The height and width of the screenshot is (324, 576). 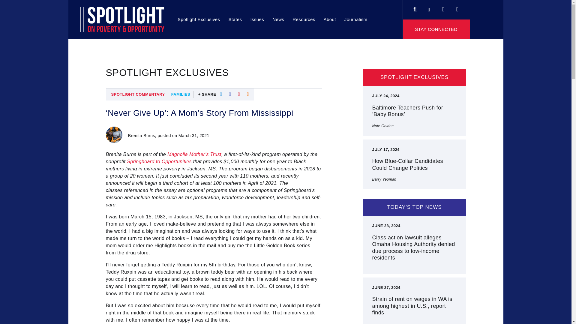 What do you see at coordinates (457, 6) in the screenshot?
I see `YouTube` at bounding box center [457, 6].